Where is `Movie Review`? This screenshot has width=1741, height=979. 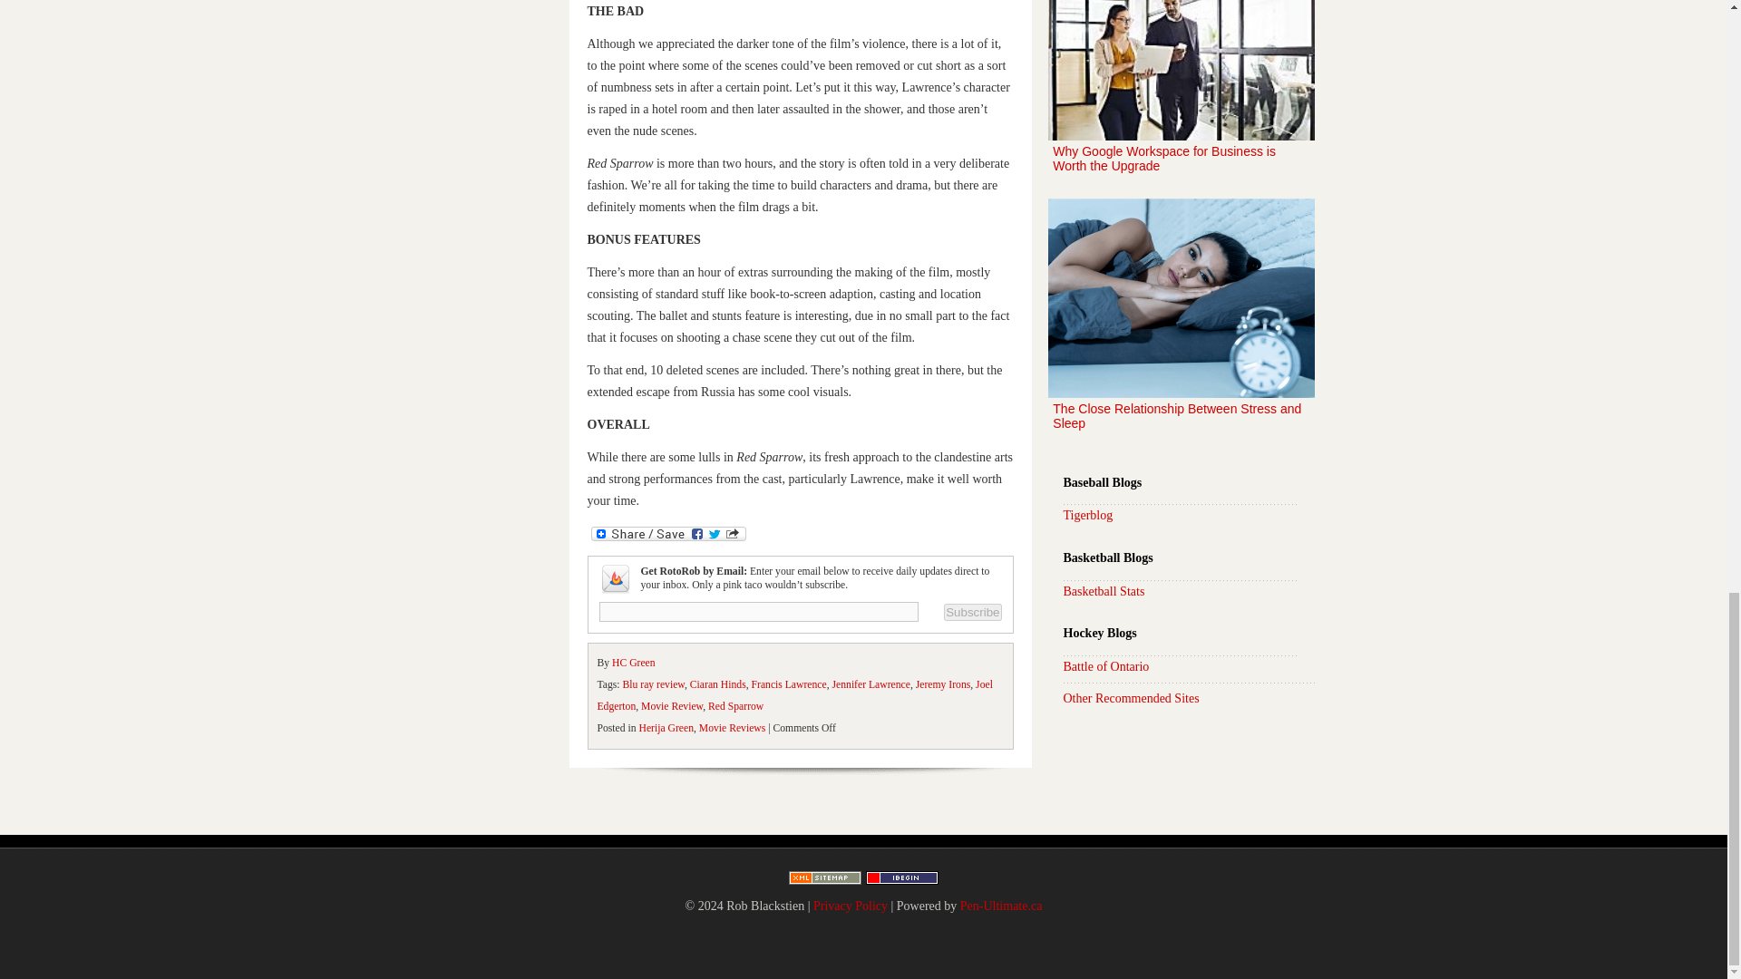
Movie Review is located at coordinates (671, 707).